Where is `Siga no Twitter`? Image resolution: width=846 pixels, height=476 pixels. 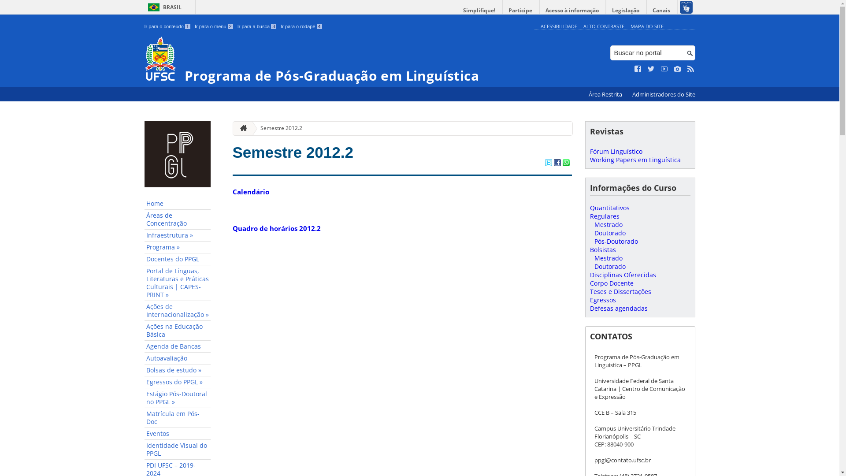
Siga no Twitter is located at coordinates (651, 69).